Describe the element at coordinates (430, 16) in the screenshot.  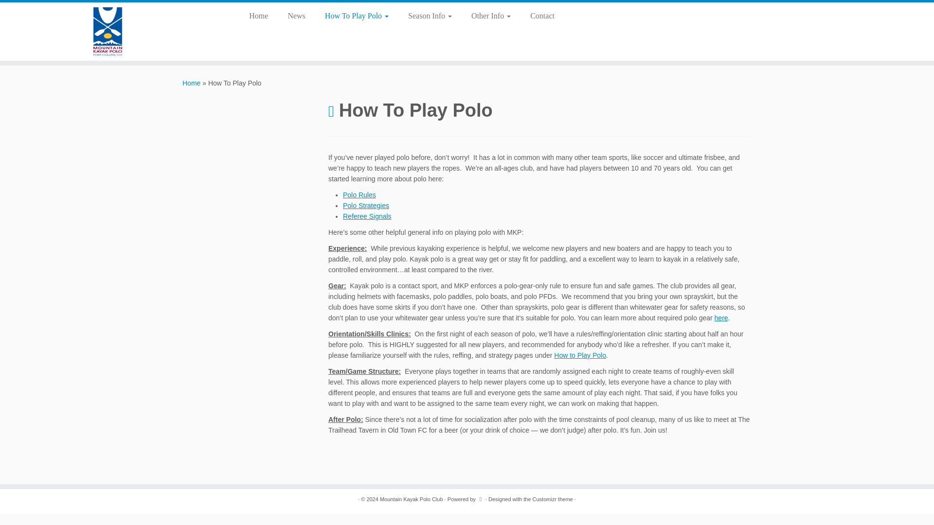
I see `Season Info` at that location.